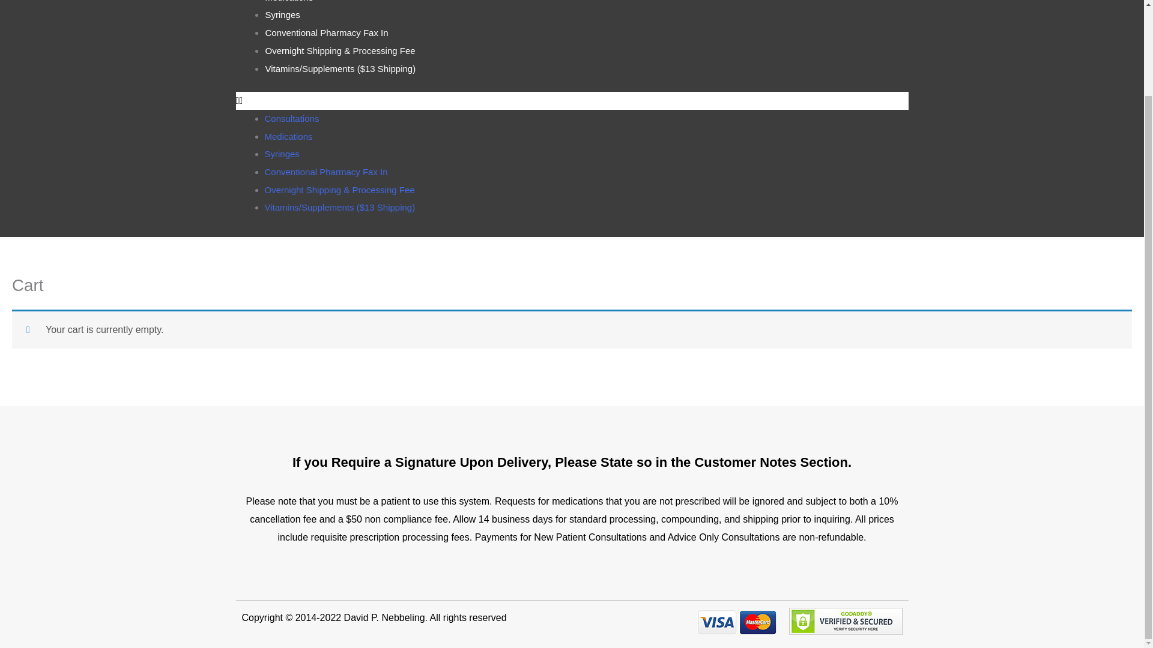  What do you see at coordinates (326, 32) in the screenshot?
I see `Conventional Pharmacy Fax In` at bounding box center [326, 32].